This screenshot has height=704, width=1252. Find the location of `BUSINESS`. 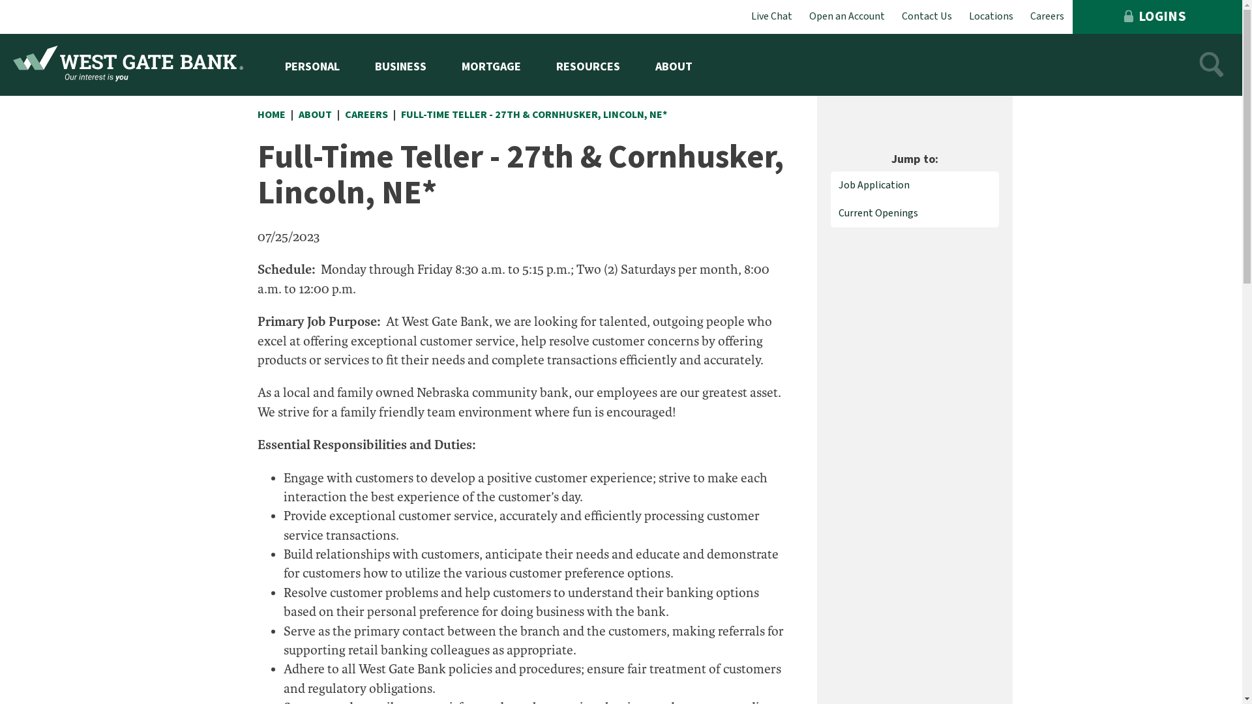

BUSINESS is located at coordinates (400, 65).